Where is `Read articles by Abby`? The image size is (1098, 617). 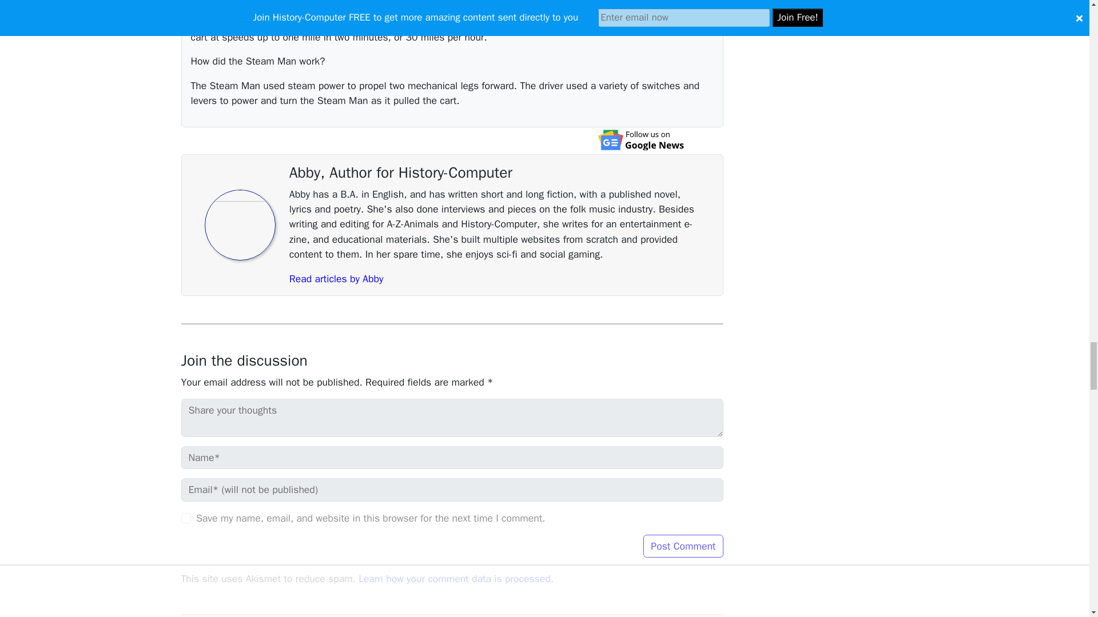
Read articles by Abby is located at coordinates (336, 279).